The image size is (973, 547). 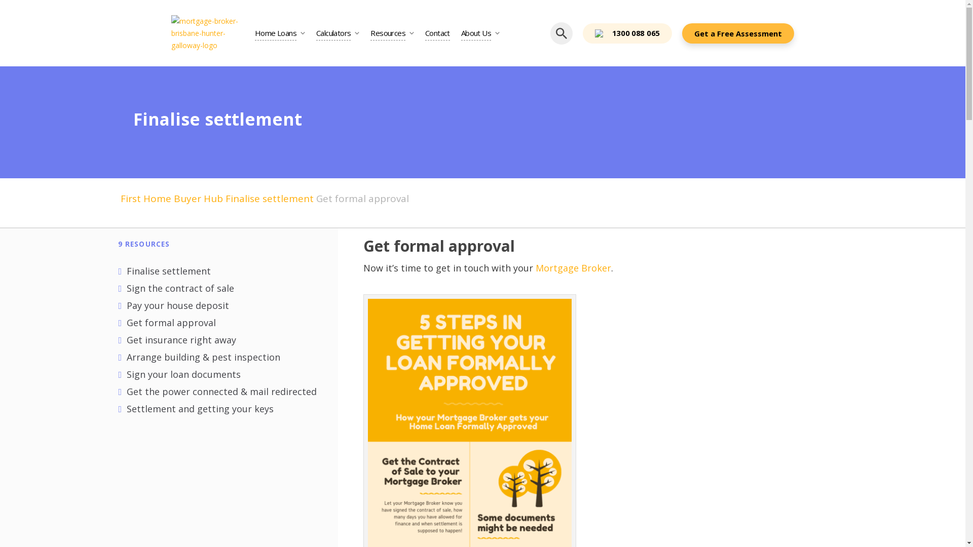 What do you see at coordinates (218, 119) in the screenshot?
I see `Finalise settlement` at bounding box center [218, 119].